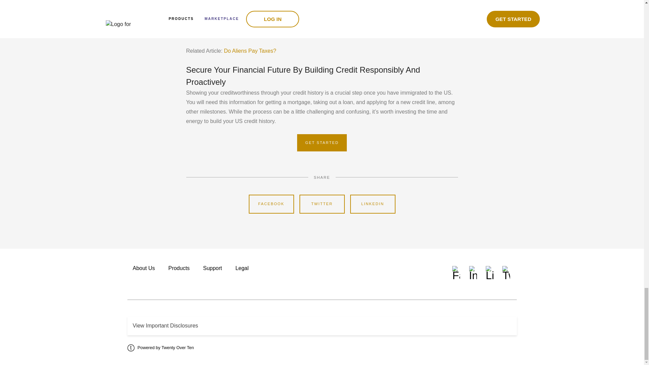 The image size is (649, 365). I want to click on Products, so click(178, 268).